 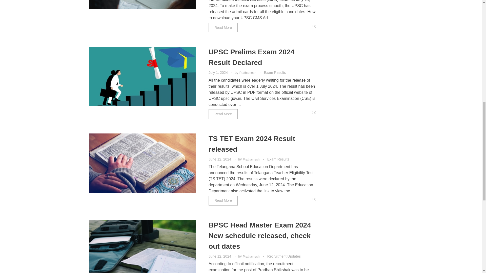 What do you see at coordinates (223, 27) in the screenshot?
I see `Read More` at bounding box center [223, 27].